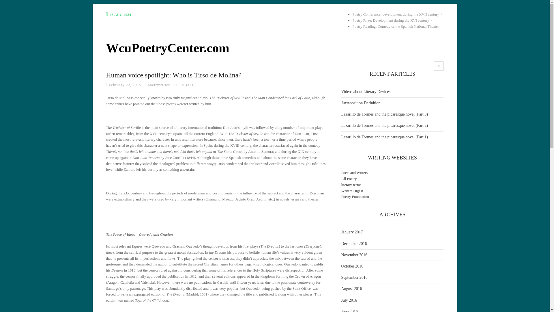  Describe the element at coordinates (396, 14) in the screenshot. I see `Poetry Conference: development during the XVII century` at that location.